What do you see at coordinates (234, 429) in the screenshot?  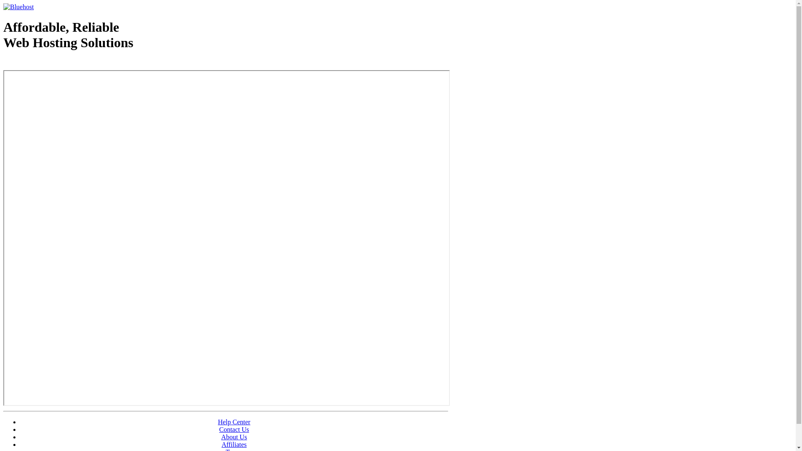 I see `Contact Us` at bounding box center [234, 429].